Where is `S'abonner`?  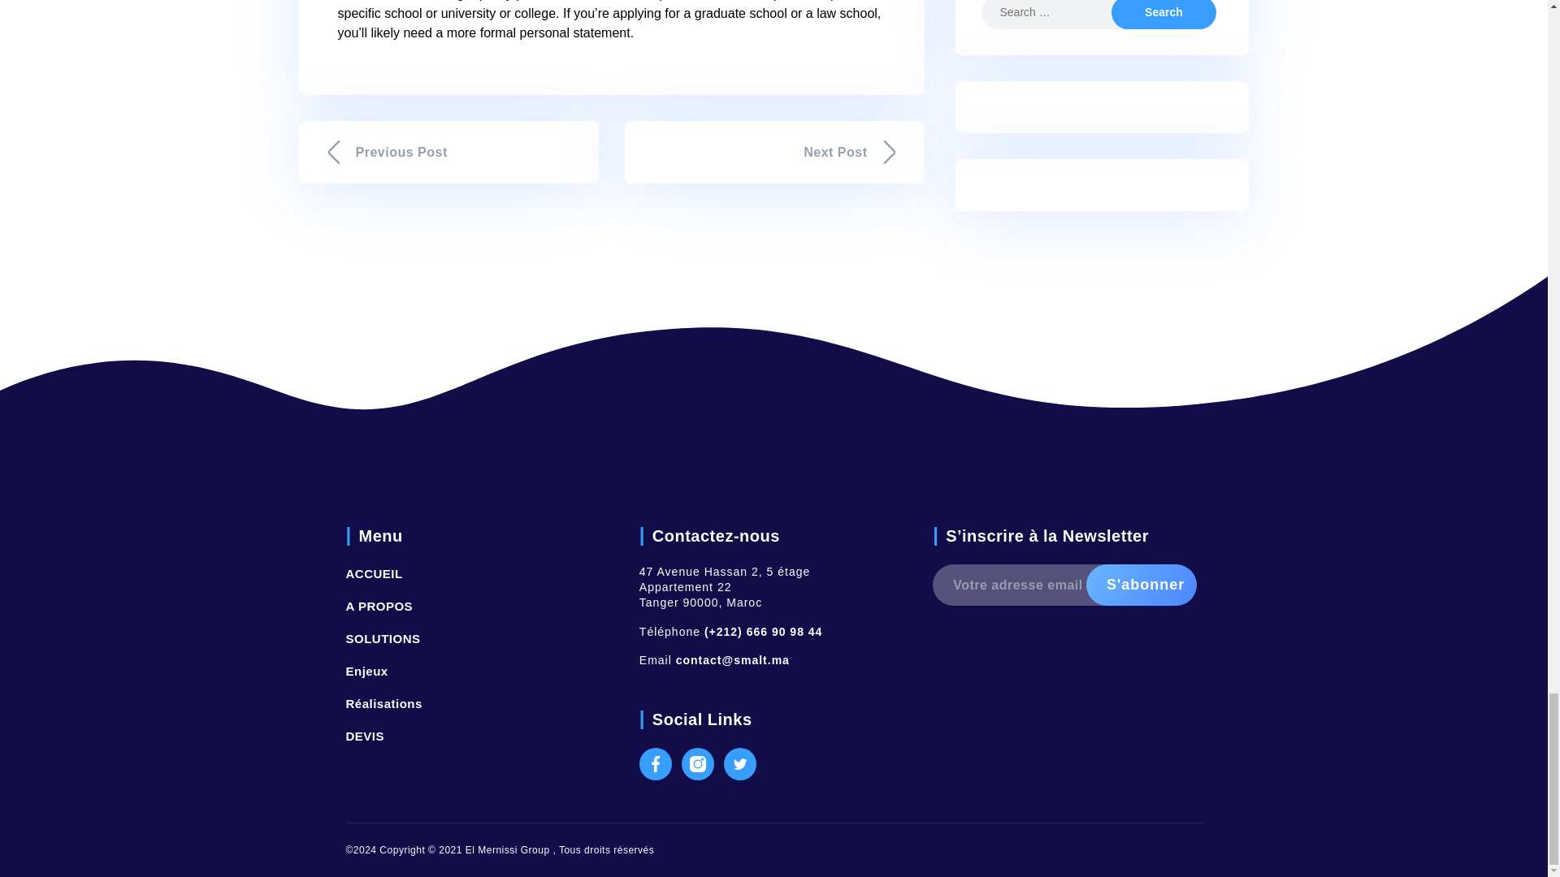
S'abonner is located at coordinates (1141, 585).